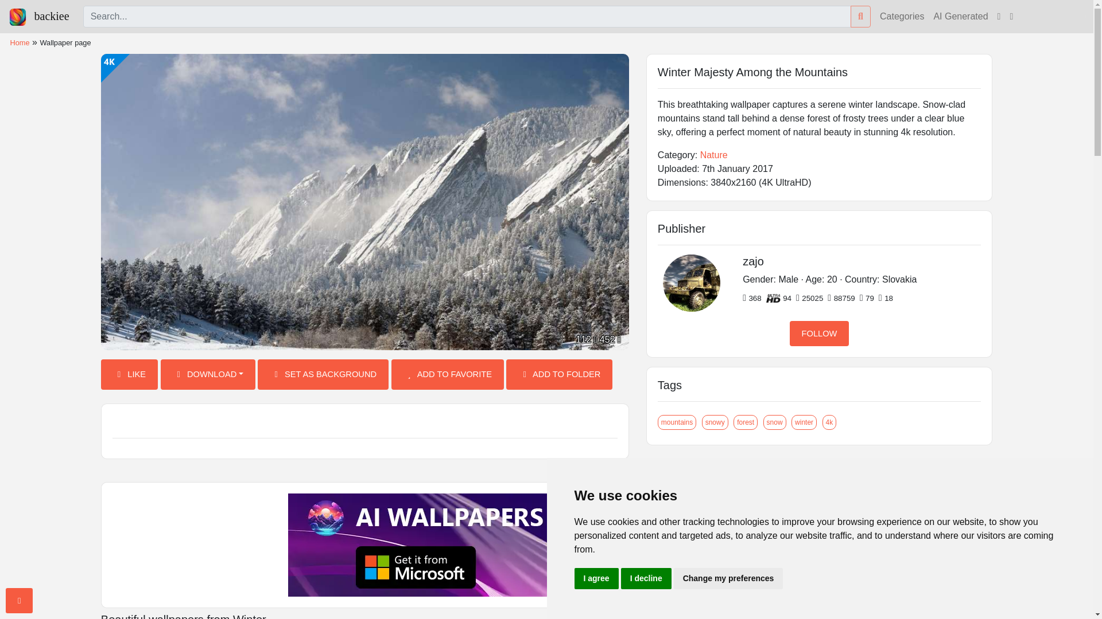 Image resolution: width=1102 pixels, height=619 pixels. I want to click on Nature, so click(713, 155).